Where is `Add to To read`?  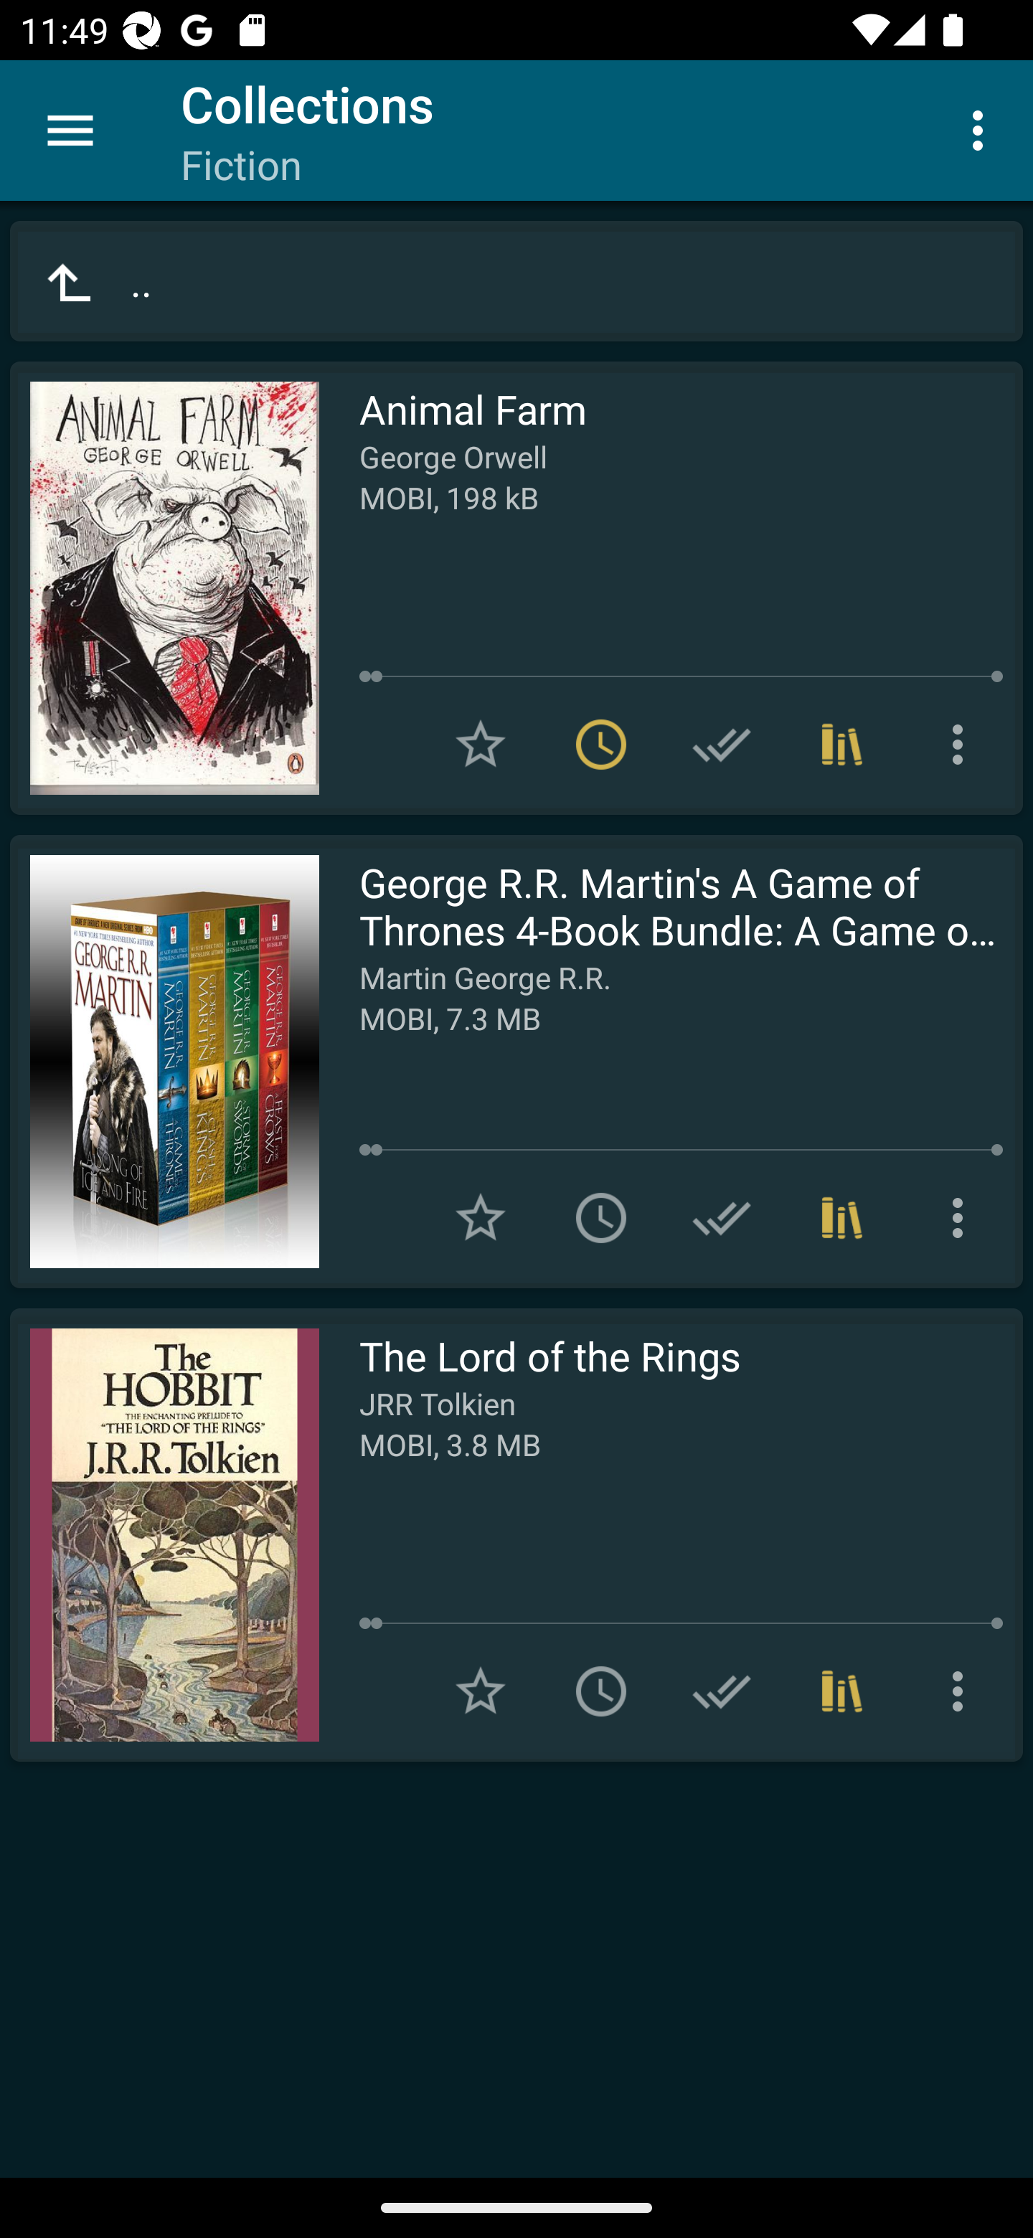
Add to To read is located at coordinates (601, 1691).